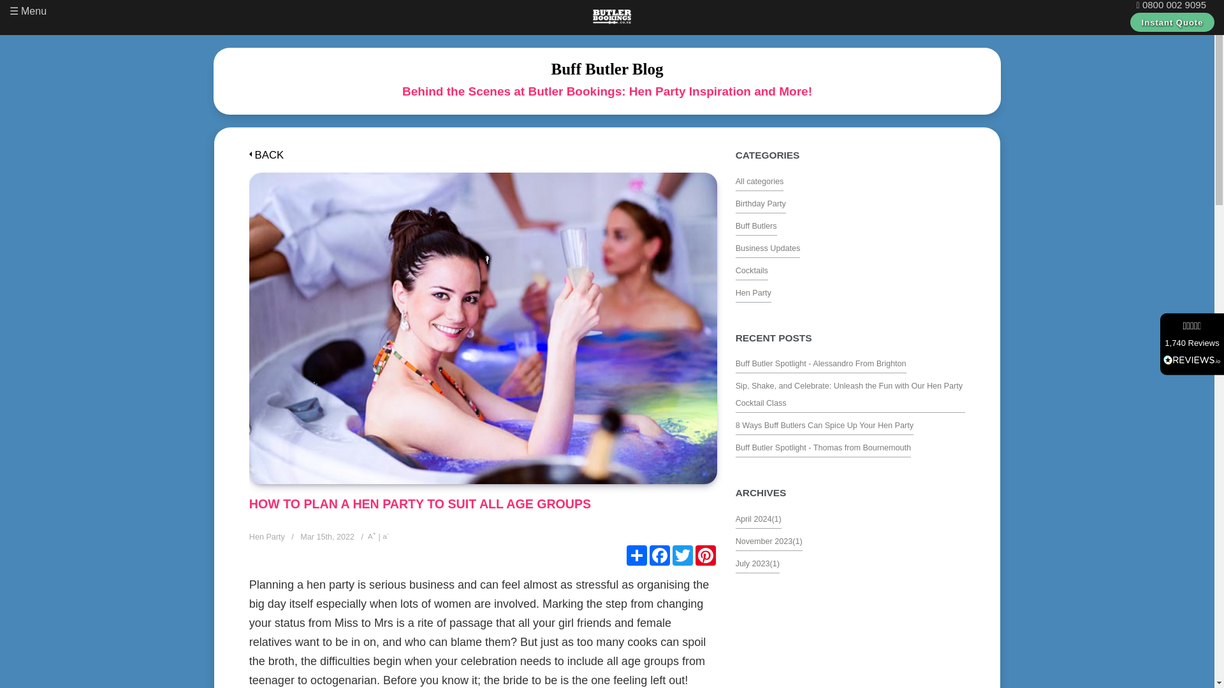  What do you see at coordinates (824, 424) in the screenshot?
I see `8 Ways Buff Butlers Can Spice Up Your Hen Party` at bounding box center [824, 424].